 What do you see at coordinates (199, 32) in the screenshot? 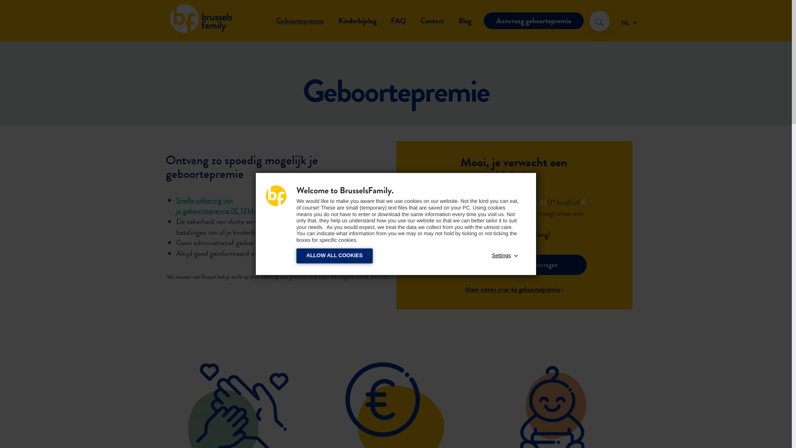
I see `BrusselsFamily` at bounding box center [199, 32].